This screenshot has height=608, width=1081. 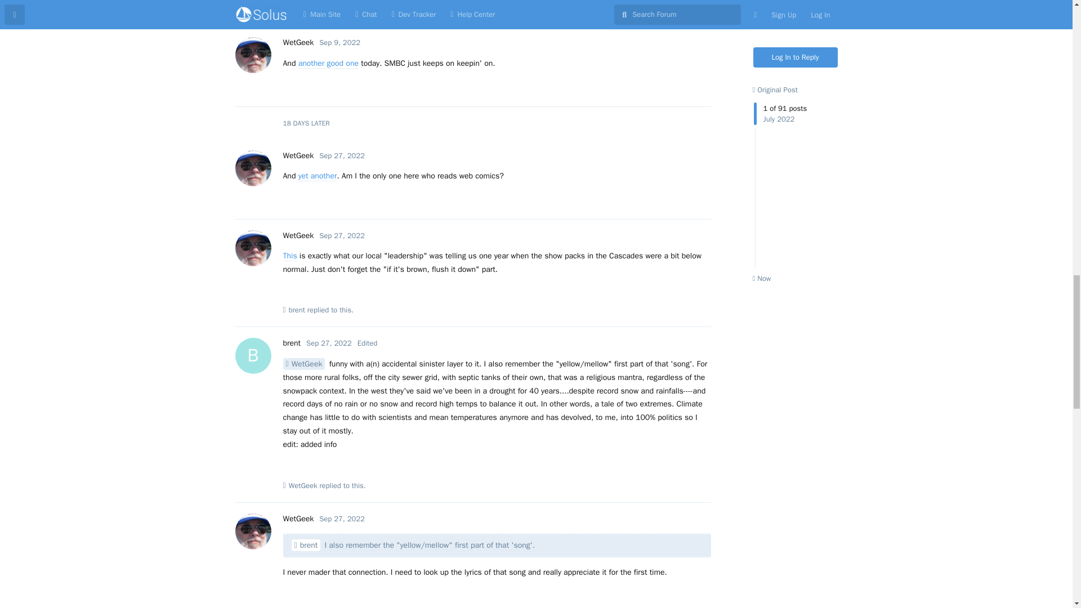 I want to click on Tuesday, September 27, 2022 4:42 AM, so click(x=342, y=518).